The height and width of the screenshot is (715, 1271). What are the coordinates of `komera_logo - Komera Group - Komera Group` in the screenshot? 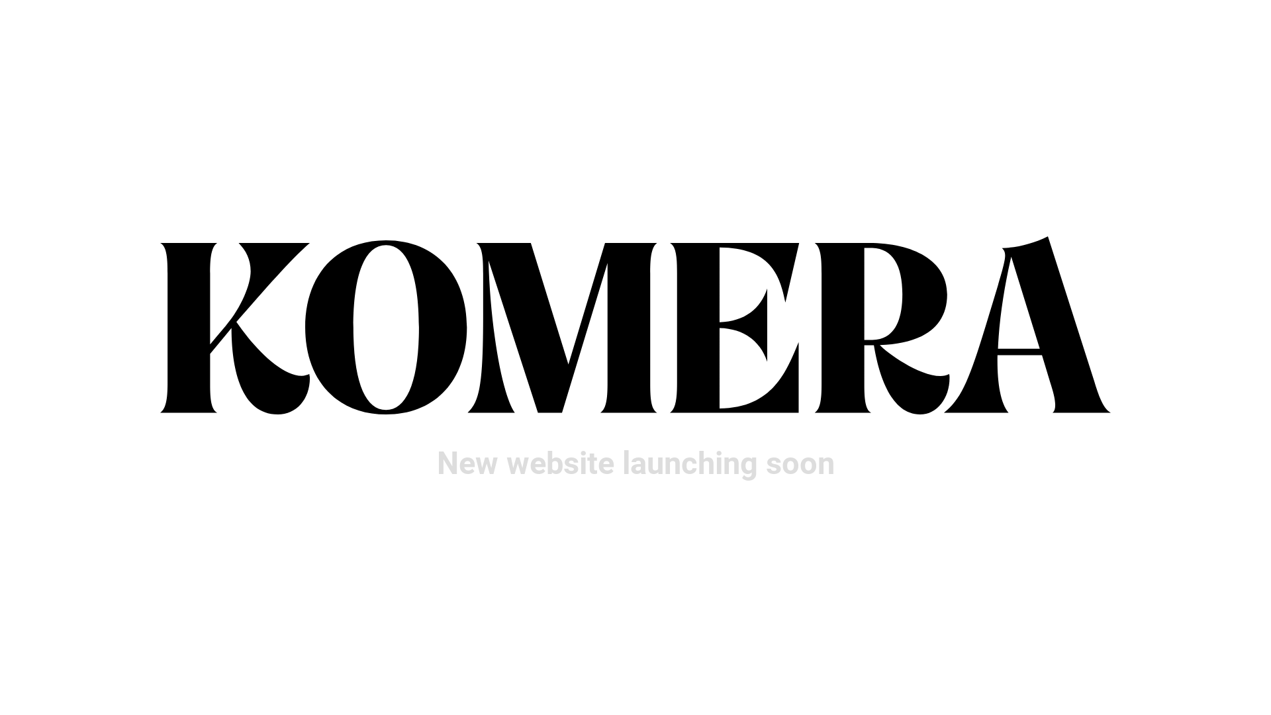 It's located at (635, 326).